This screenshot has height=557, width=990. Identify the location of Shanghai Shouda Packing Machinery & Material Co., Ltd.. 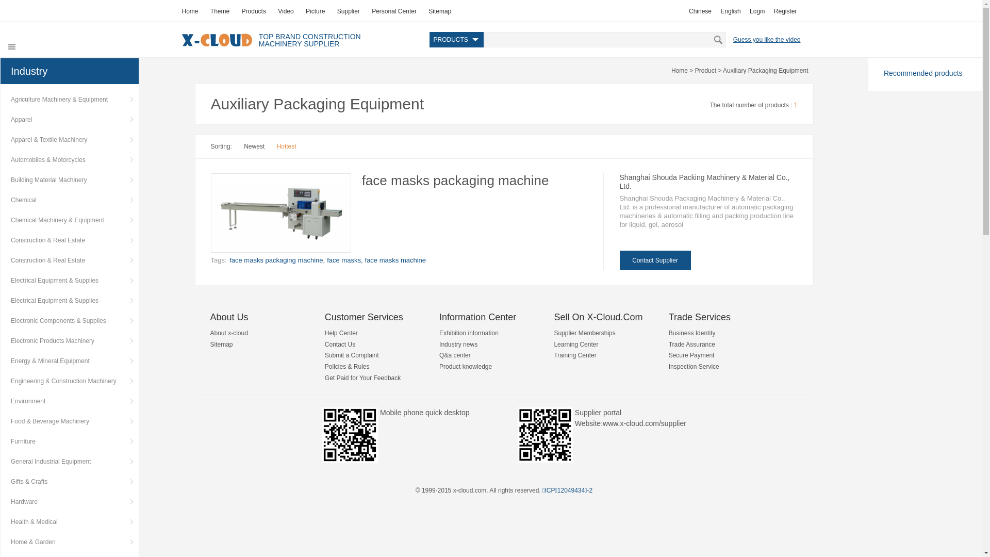
(705, 182).